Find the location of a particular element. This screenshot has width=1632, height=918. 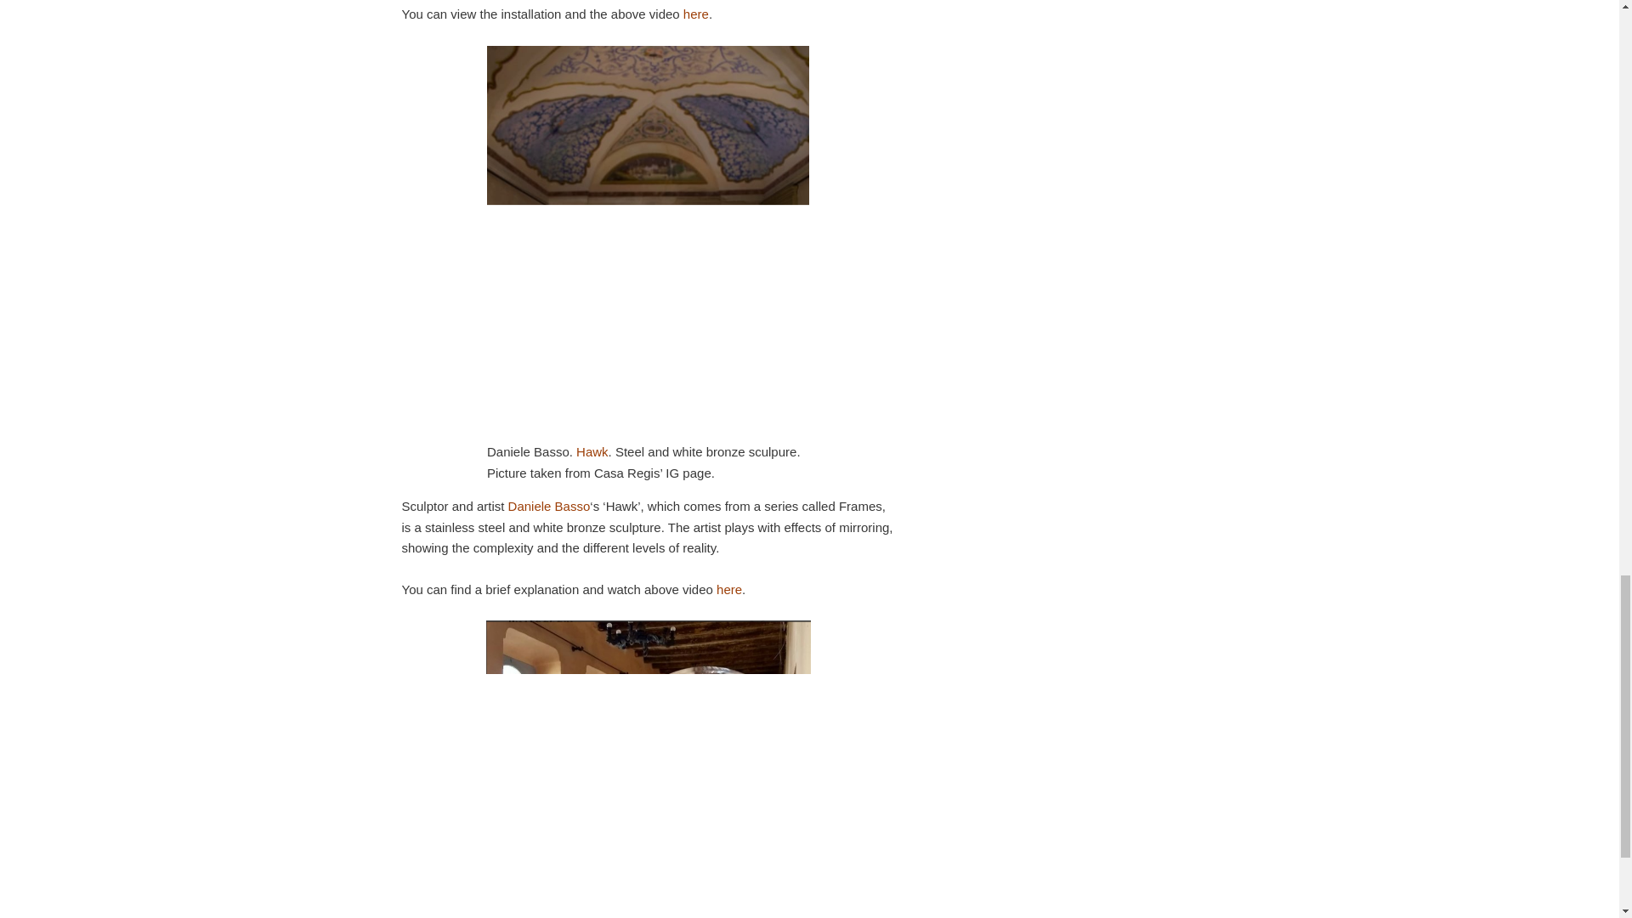

Daniele Basso is located at coordinates (549, 506).